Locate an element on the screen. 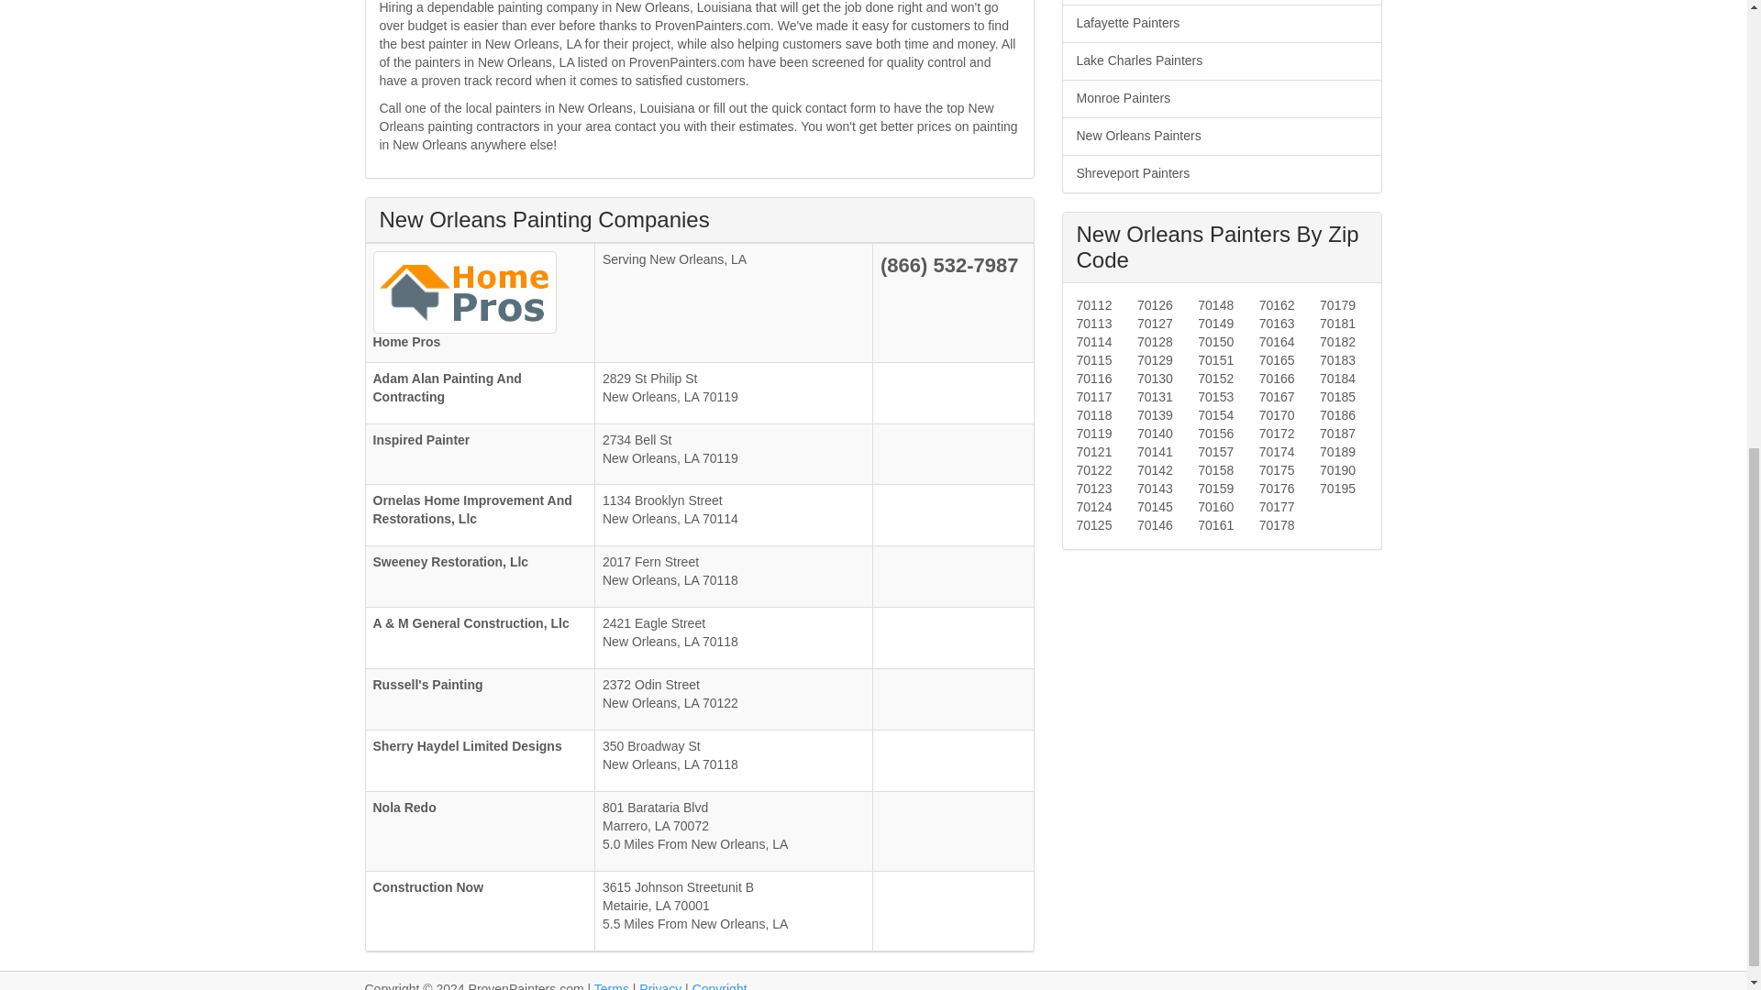 The image size is (1761, 990). Shreveport Painters is located at coordinates (1221, 172).